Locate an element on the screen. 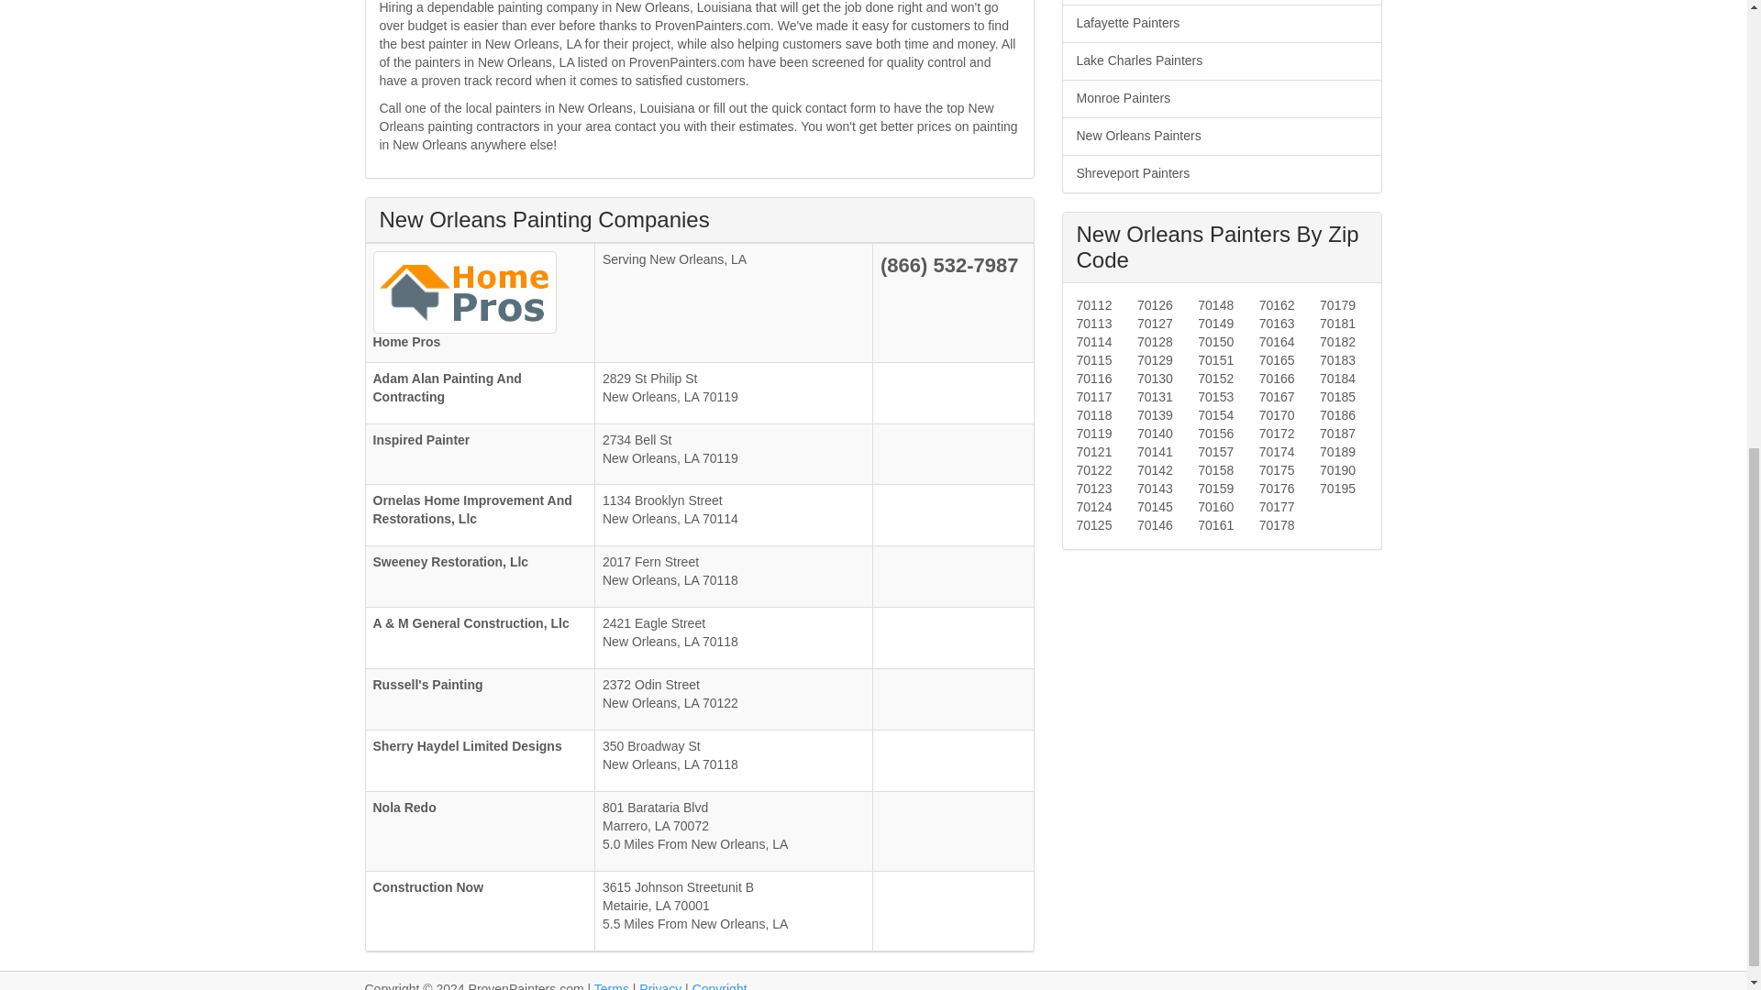 The image size is (1761, 990). Shreveport Painters is located at coordinates (1221, 172).